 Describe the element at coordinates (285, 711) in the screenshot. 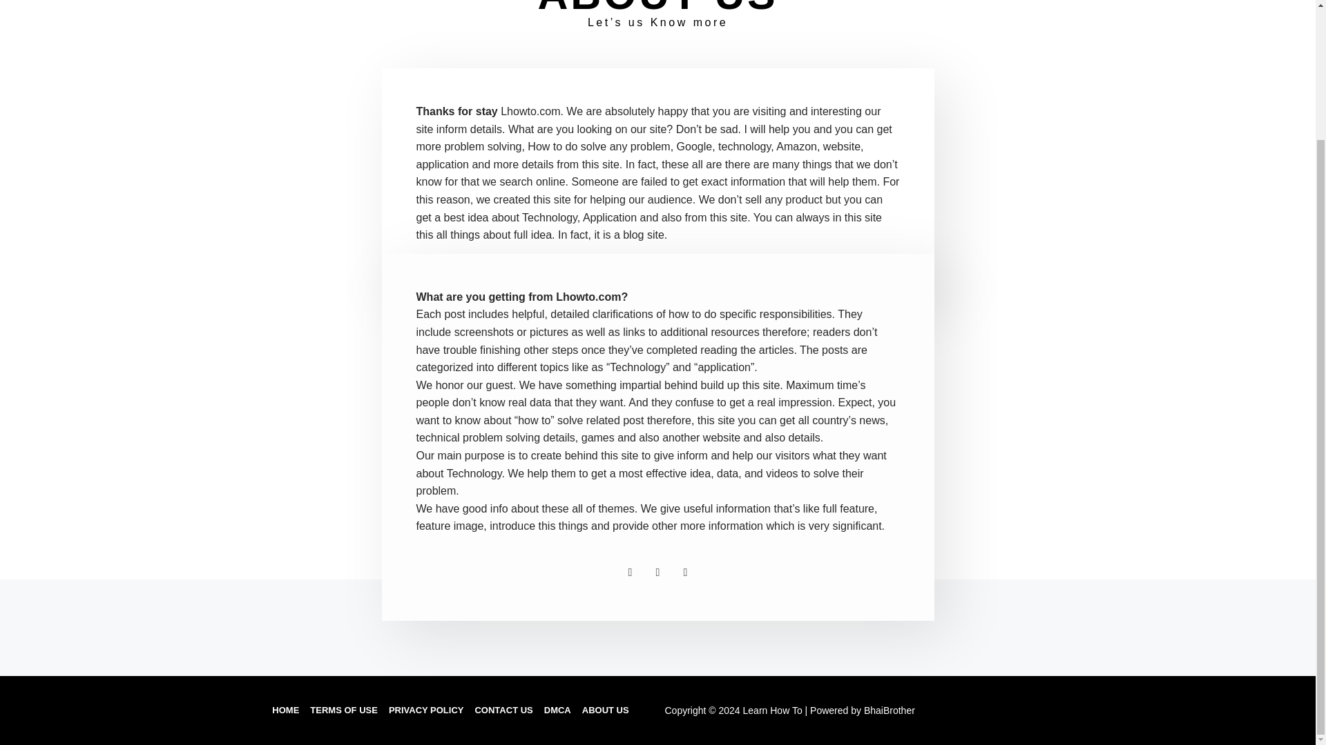

I see `HOME` at that location.